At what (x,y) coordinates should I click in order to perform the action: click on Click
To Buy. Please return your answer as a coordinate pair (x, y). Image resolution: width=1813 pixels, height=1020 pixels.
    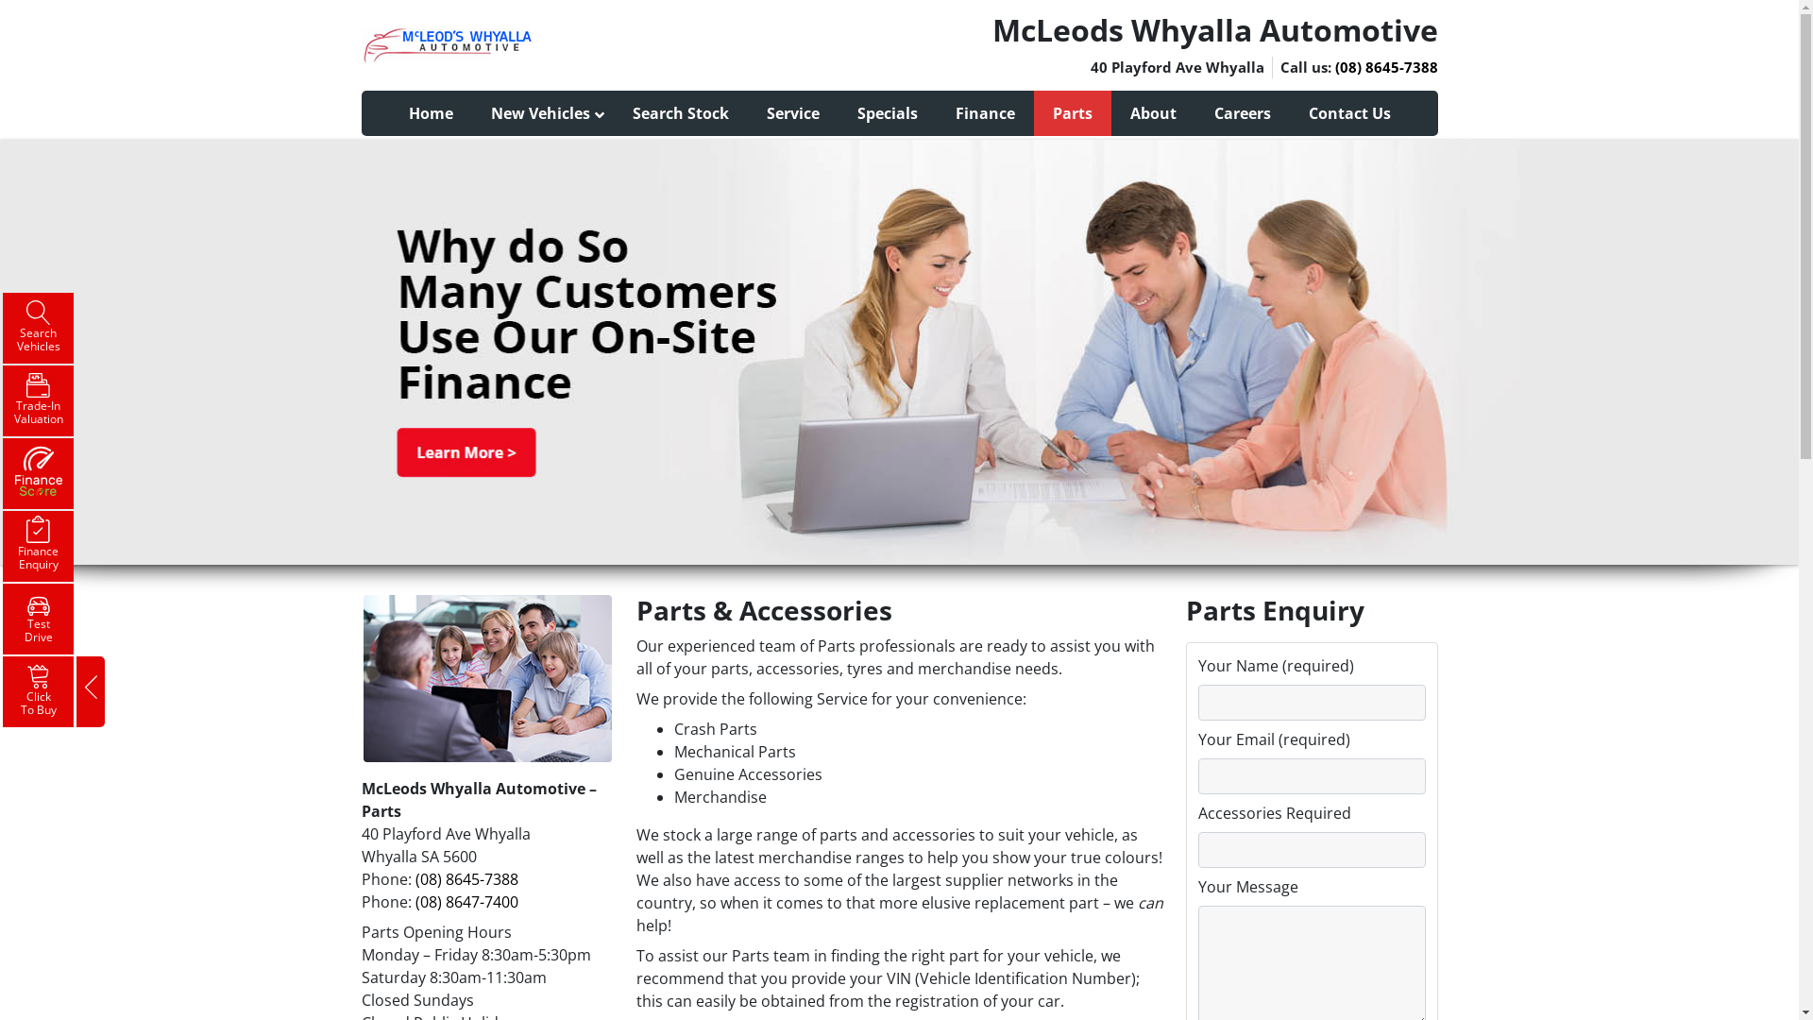
    Looking at the image, I should click on (38, 691).